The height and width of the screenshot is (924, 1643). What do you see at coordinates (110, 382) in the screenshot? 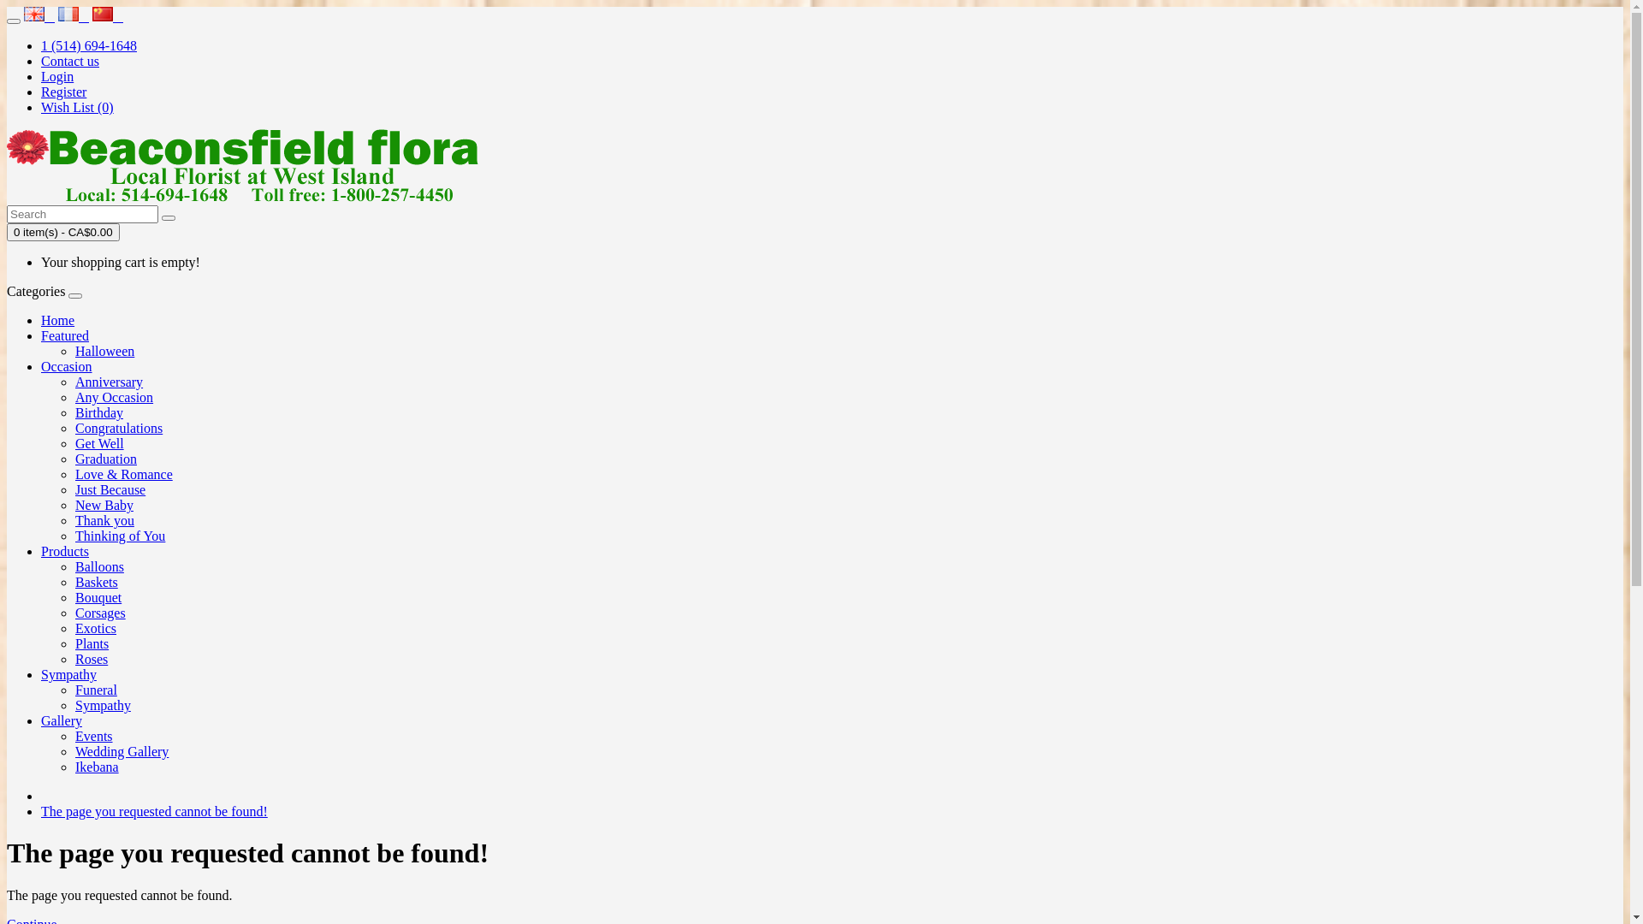
I see `Anniversary` at bounding box center [110, 382].